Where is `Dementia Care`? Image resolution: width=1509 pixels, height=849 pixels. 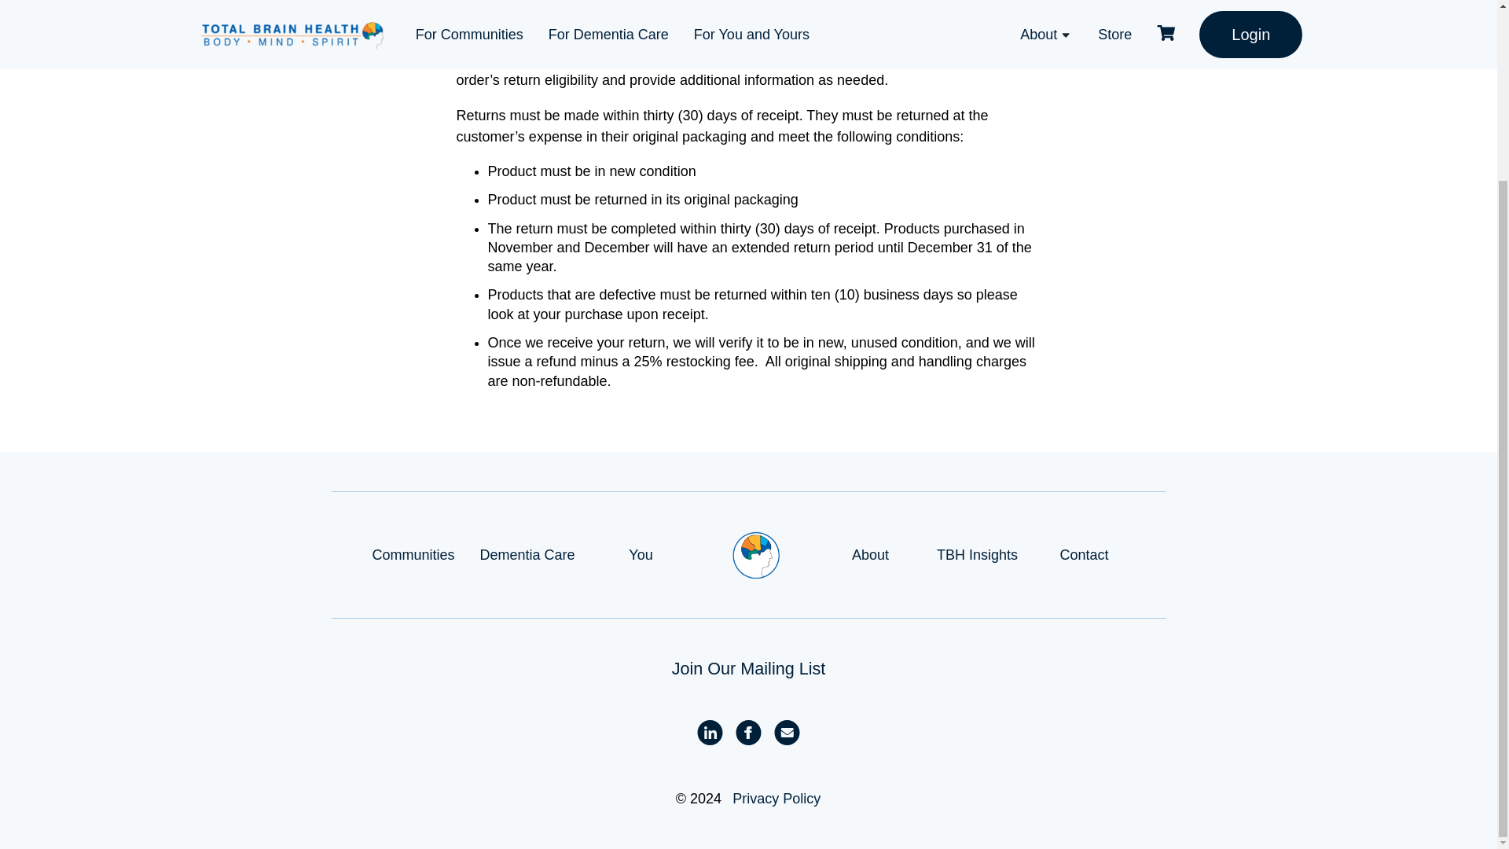
Dementia Care is located at coordinates (527, 555).